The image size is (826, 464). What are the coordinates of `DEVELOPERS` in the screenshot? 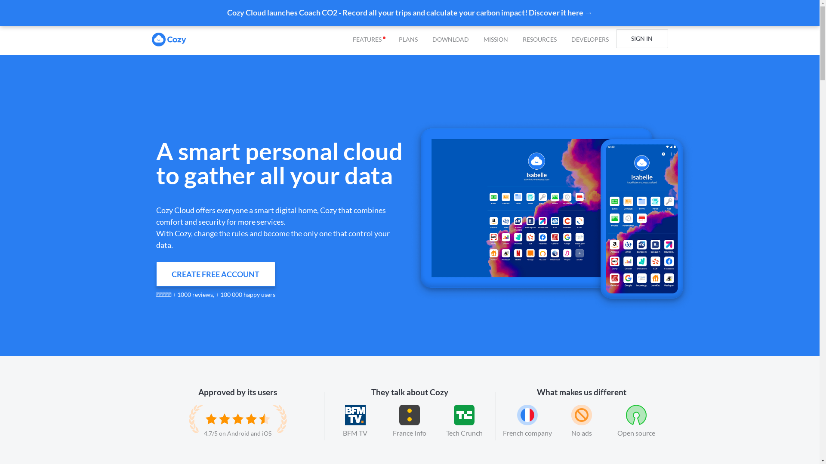 It's located at (590, 40).